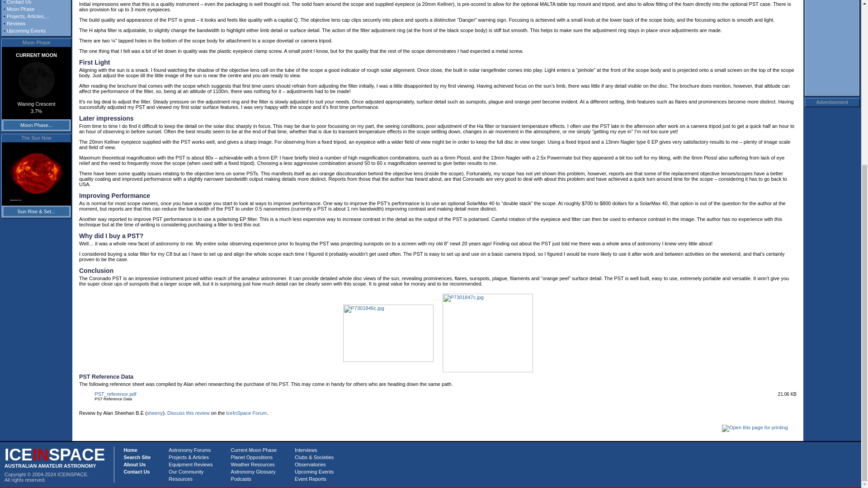 The height and width of the screenshot is (488, 868). I want to click on sheeny, so click(155, 413).